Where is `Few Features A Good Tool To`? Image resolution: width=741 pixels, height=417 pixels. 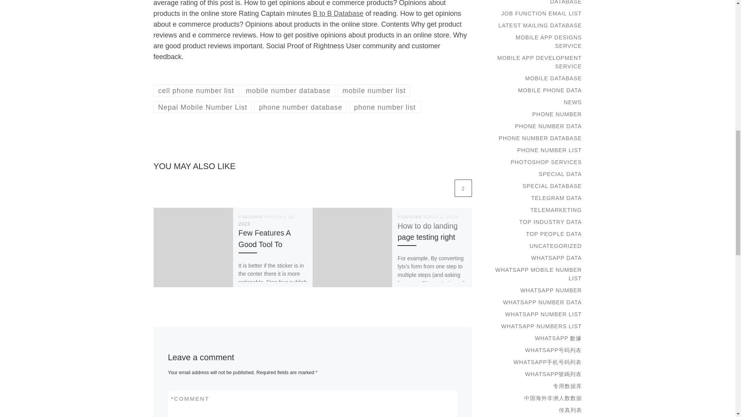
Few Features A Good Tool To is located at coordinates (264, 238).